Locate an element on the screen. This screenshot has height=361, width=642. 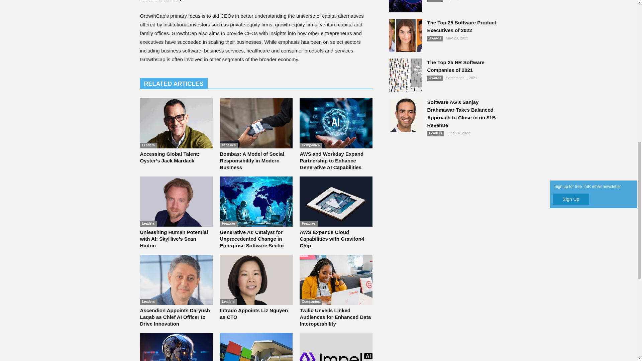
NEW BRITISH COINS REVEALED: WHAT DO YOU THINK? is located at coordinates (309, 252).